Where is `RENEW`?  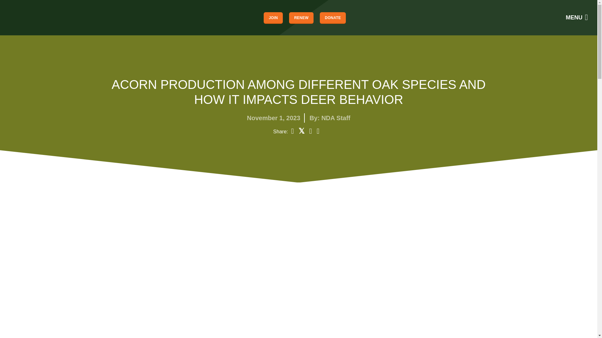
RENEW is located at coordinates (301, 18).